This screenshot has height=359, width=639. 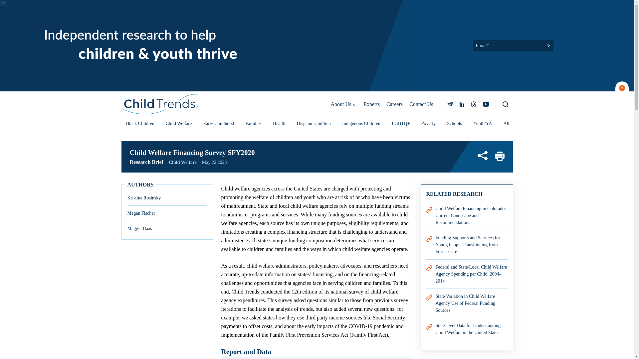 What do you see at coordinates (144, 198) in the screenshot?
I see `Kristina Rosinsky` at bounding box center [144, 198].